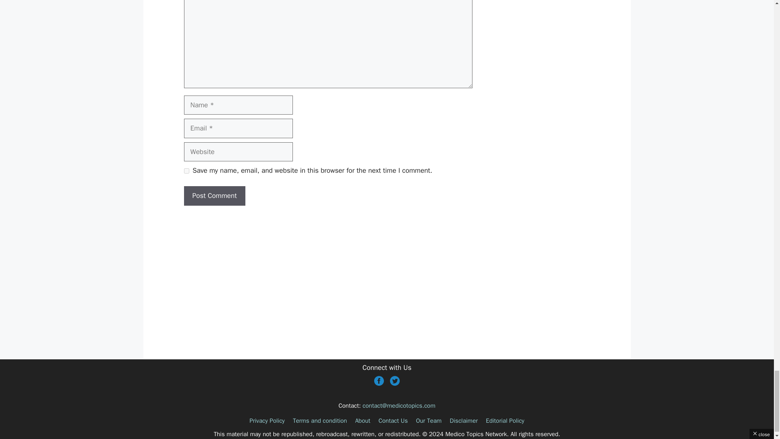  I want to click on Post Comment, so click(214, 196).